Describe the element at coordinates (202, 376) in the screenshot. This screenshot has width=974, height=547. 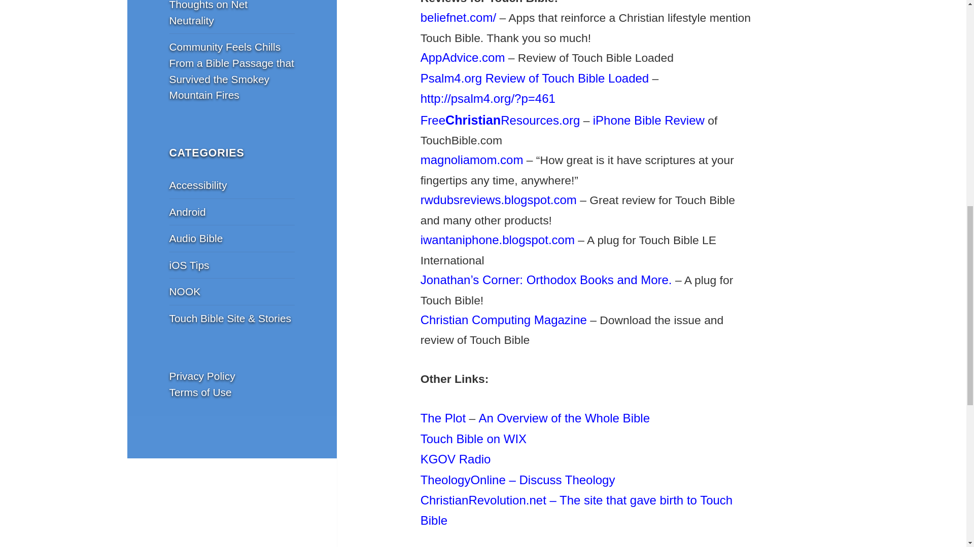
I see `Privacy Policy` at that location.